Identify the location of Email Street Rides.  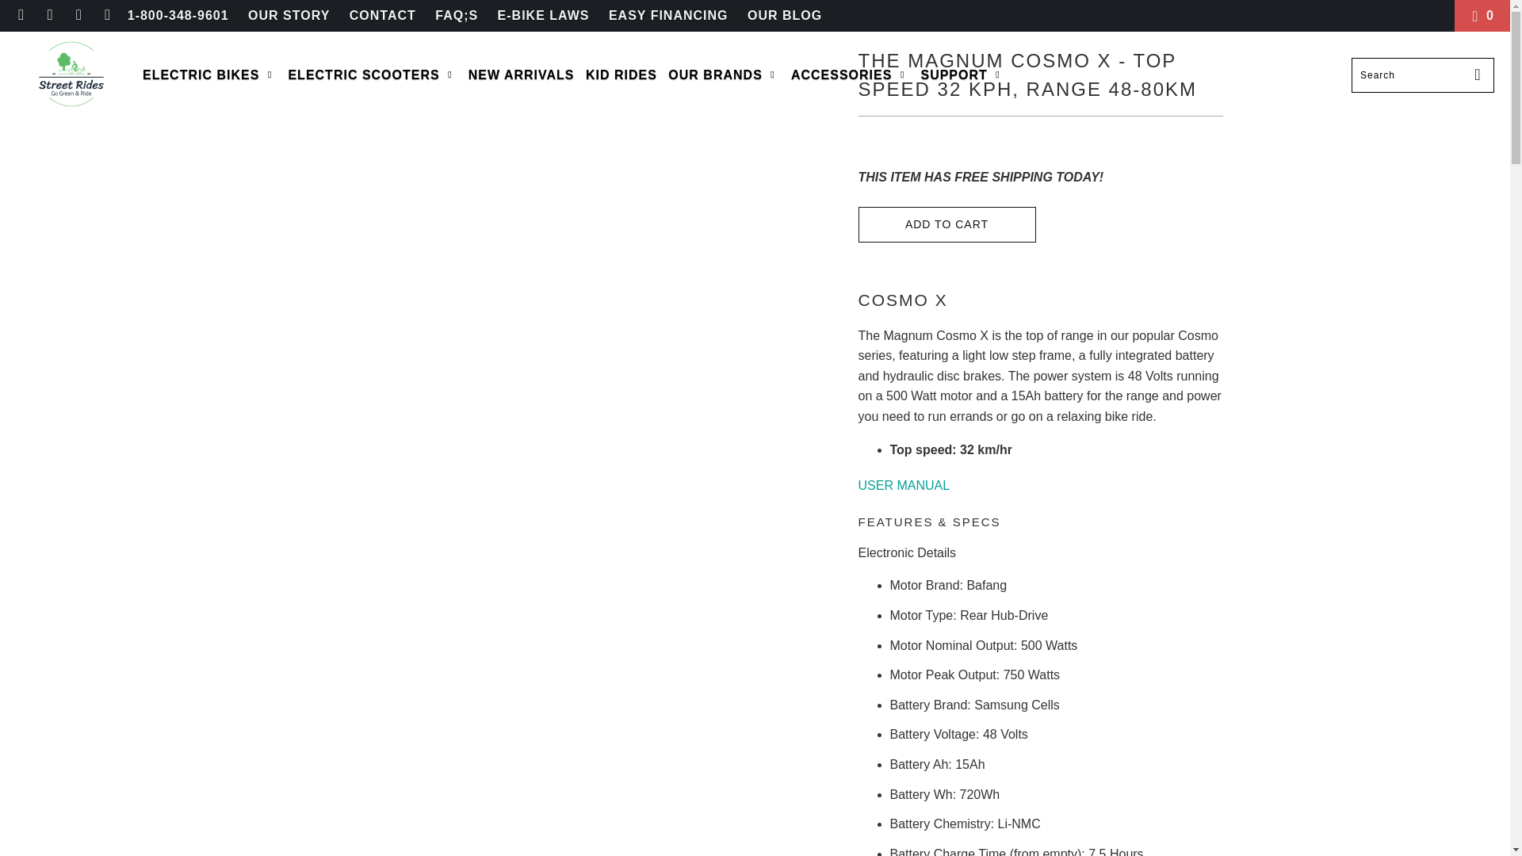
(106, 15).